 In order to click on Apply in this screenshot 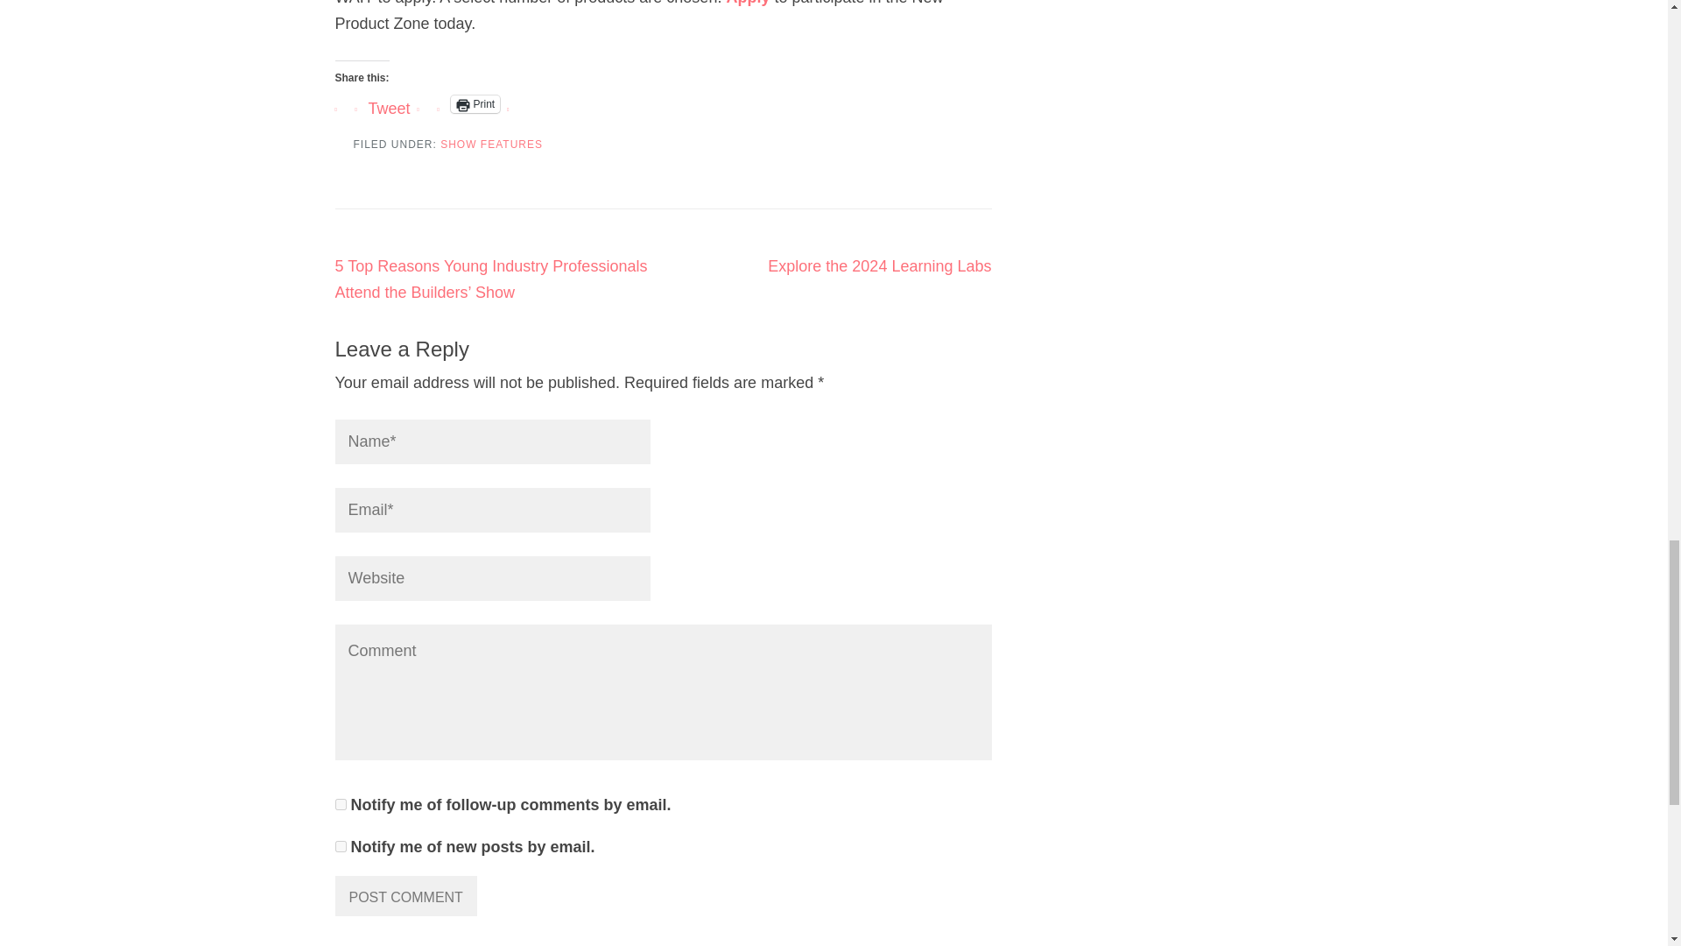, I will do `click(748, 3)`.